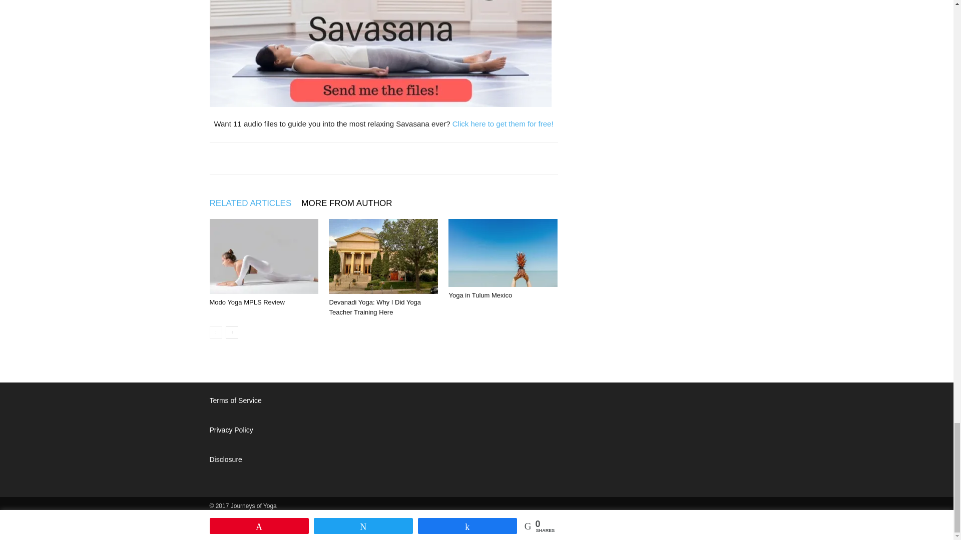  I want to click on Yoga in Tulum Mexico, so click(503, 253).